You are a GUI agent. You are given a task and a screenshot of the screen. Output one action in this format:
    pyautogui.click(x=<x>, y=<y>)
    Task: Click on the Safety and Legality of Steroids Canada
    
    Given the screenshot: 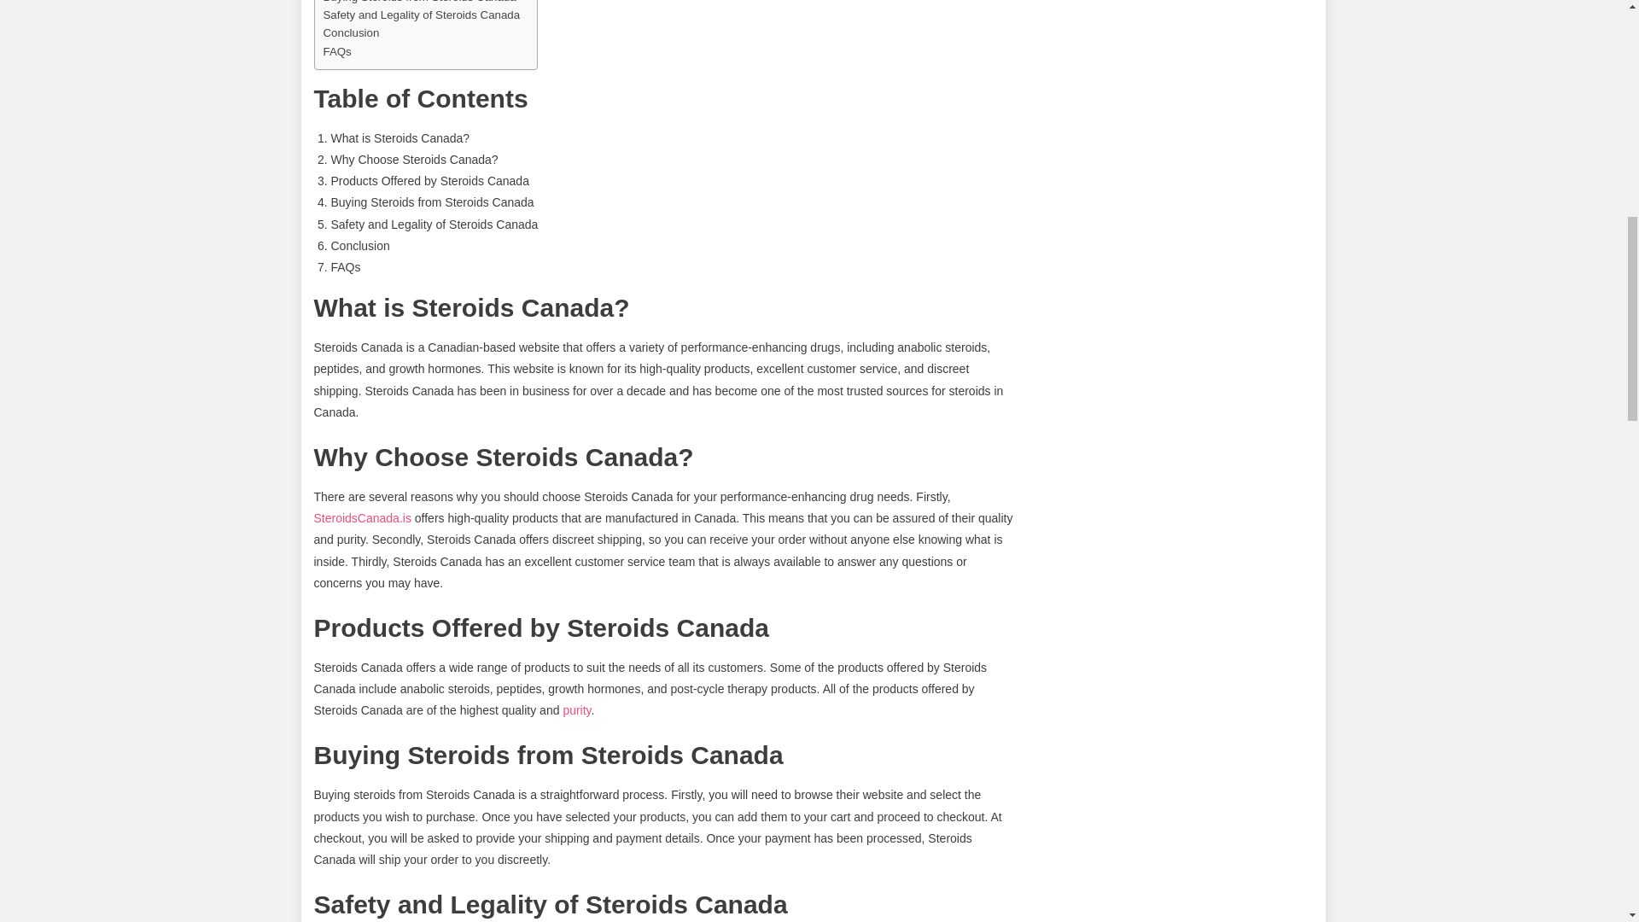 What is the action you would take?
    pyautogui.click(x=421, y=15)
    